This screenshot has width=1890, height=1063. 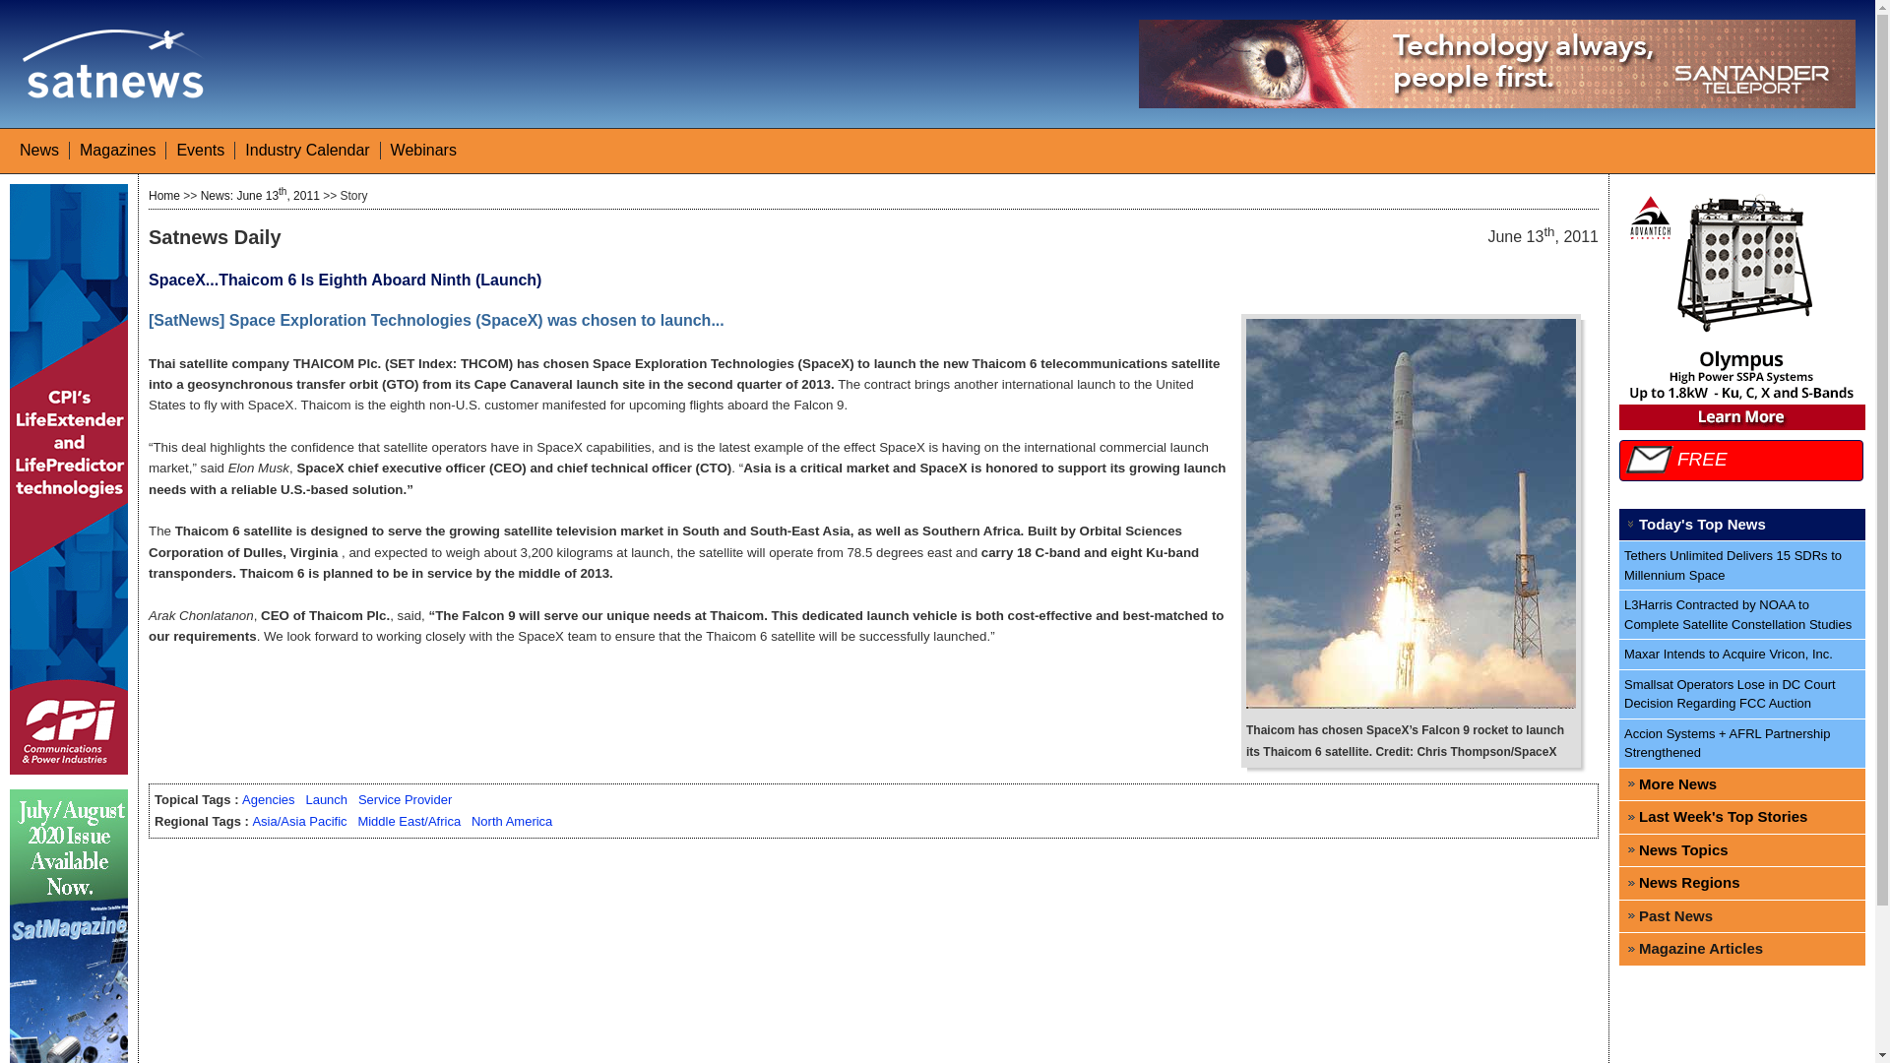 What do you see at coordinates (423, 150) in the screenshot?
I see `Webinars` at bounding box center [423, 150].